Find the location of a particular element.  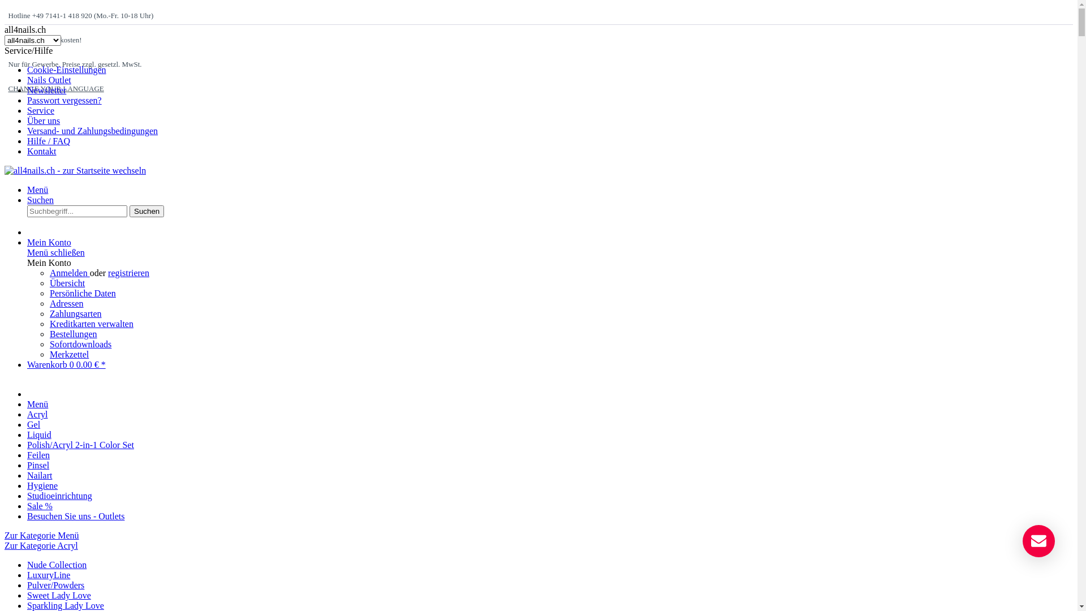

Polish/Acryl 2-in-1 Color Set is located at coordinates (80, 445).